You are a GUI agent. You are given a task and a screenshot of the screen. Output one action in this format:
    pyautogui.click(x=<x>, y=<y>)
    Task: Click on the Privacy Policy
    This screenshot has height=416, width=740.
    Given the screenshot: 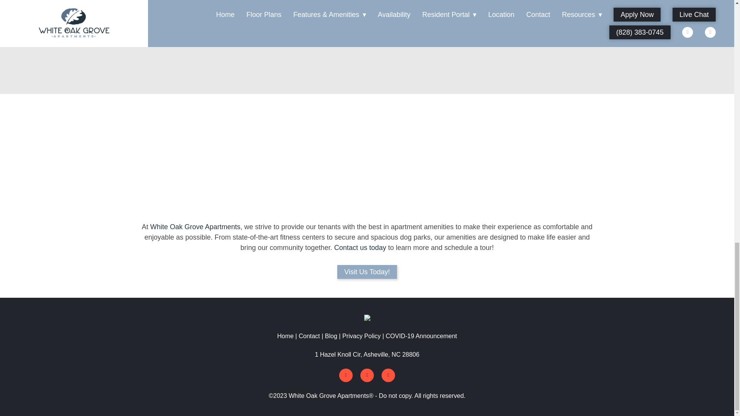 What is the action you would take?
    pyautogui.click(x=362, y=336)
    